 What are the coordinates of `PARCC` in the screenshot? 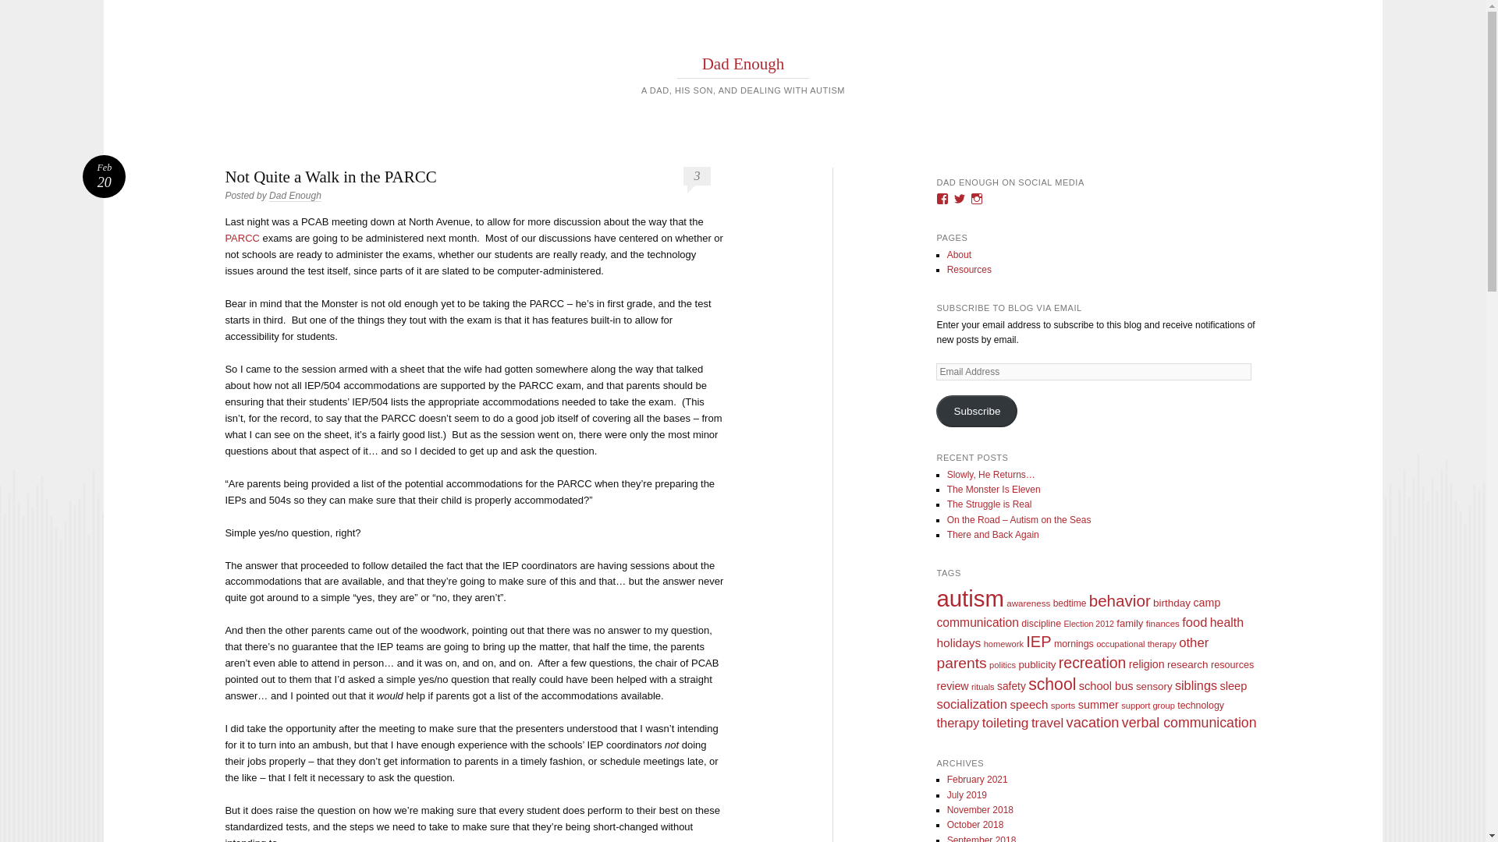 It's located at (242, 239).